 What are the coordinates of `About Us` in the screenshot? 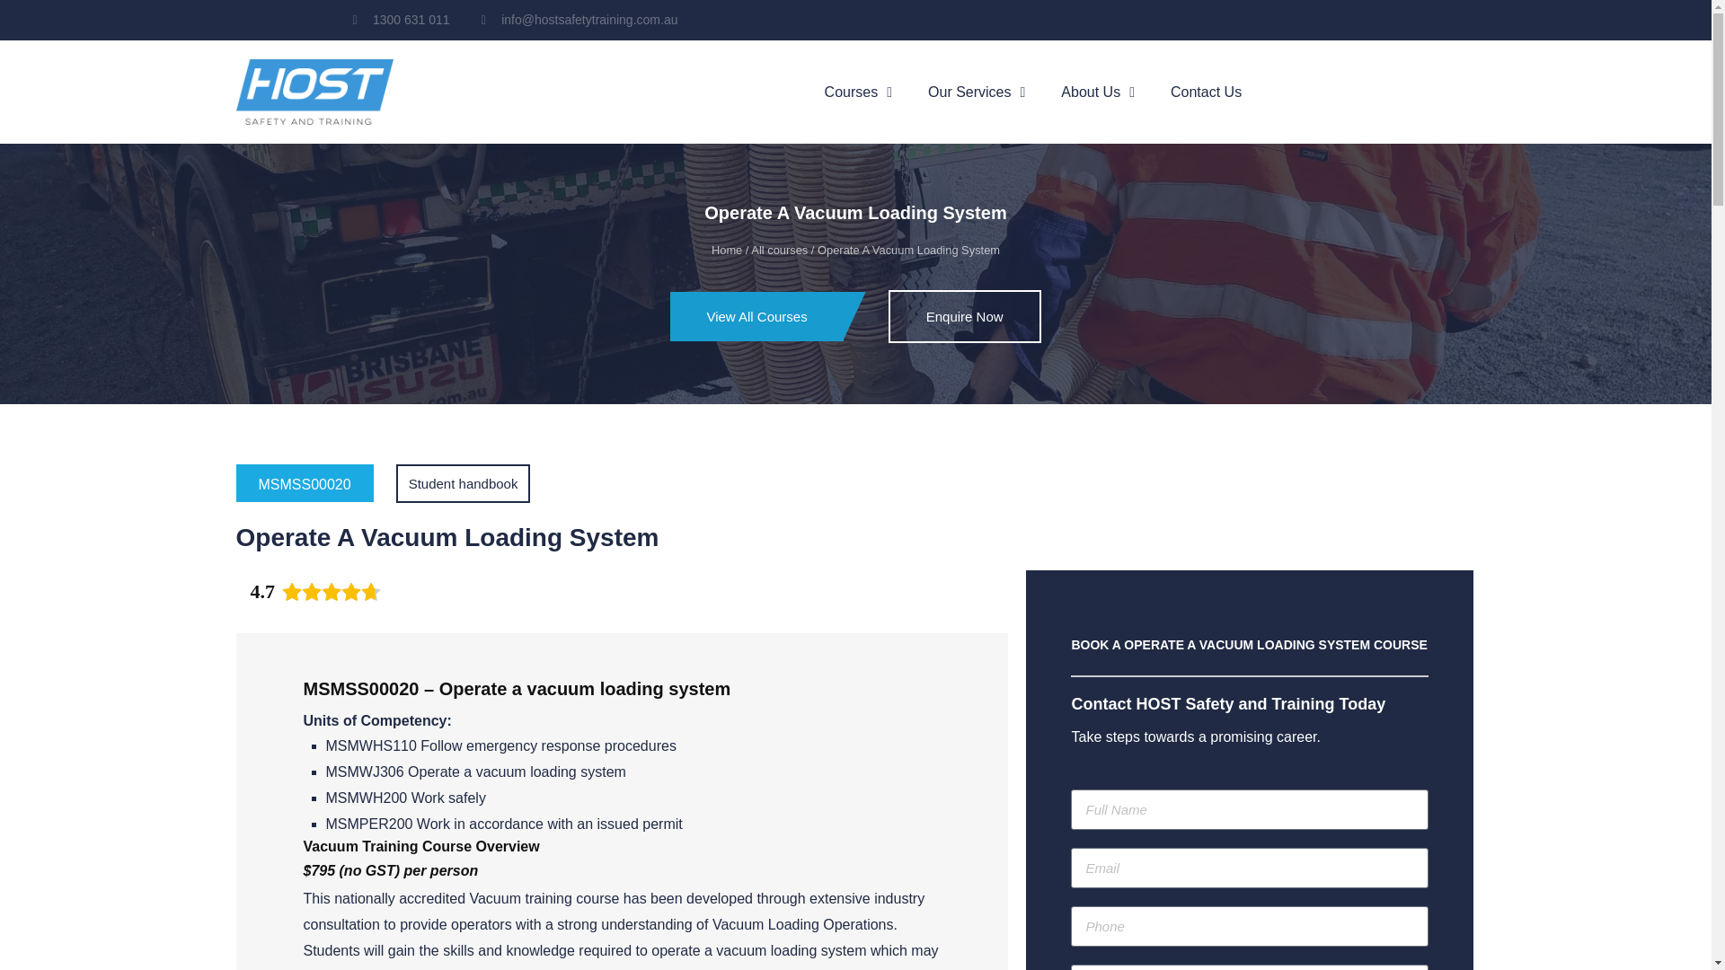 It's located at (1098, 92).